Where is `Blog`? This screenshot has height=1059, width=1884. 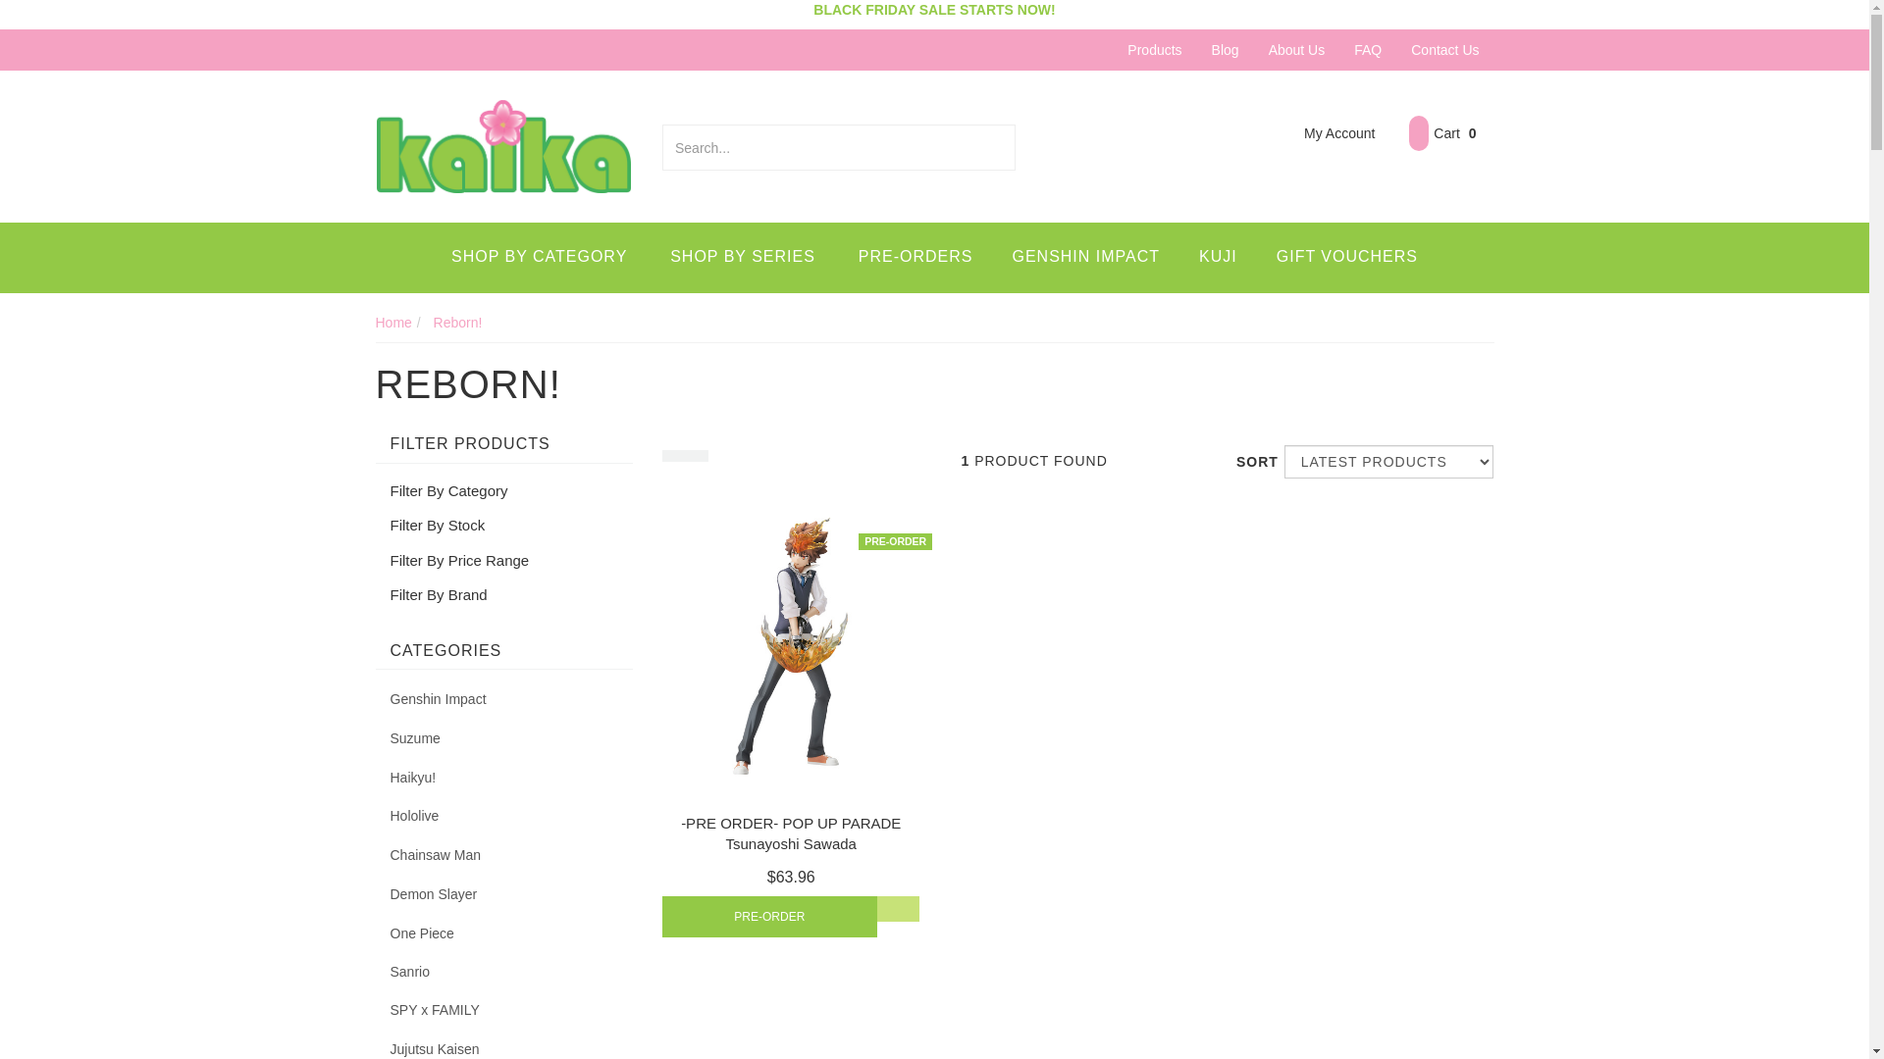
Blog is located at coordinates (1226, 50).